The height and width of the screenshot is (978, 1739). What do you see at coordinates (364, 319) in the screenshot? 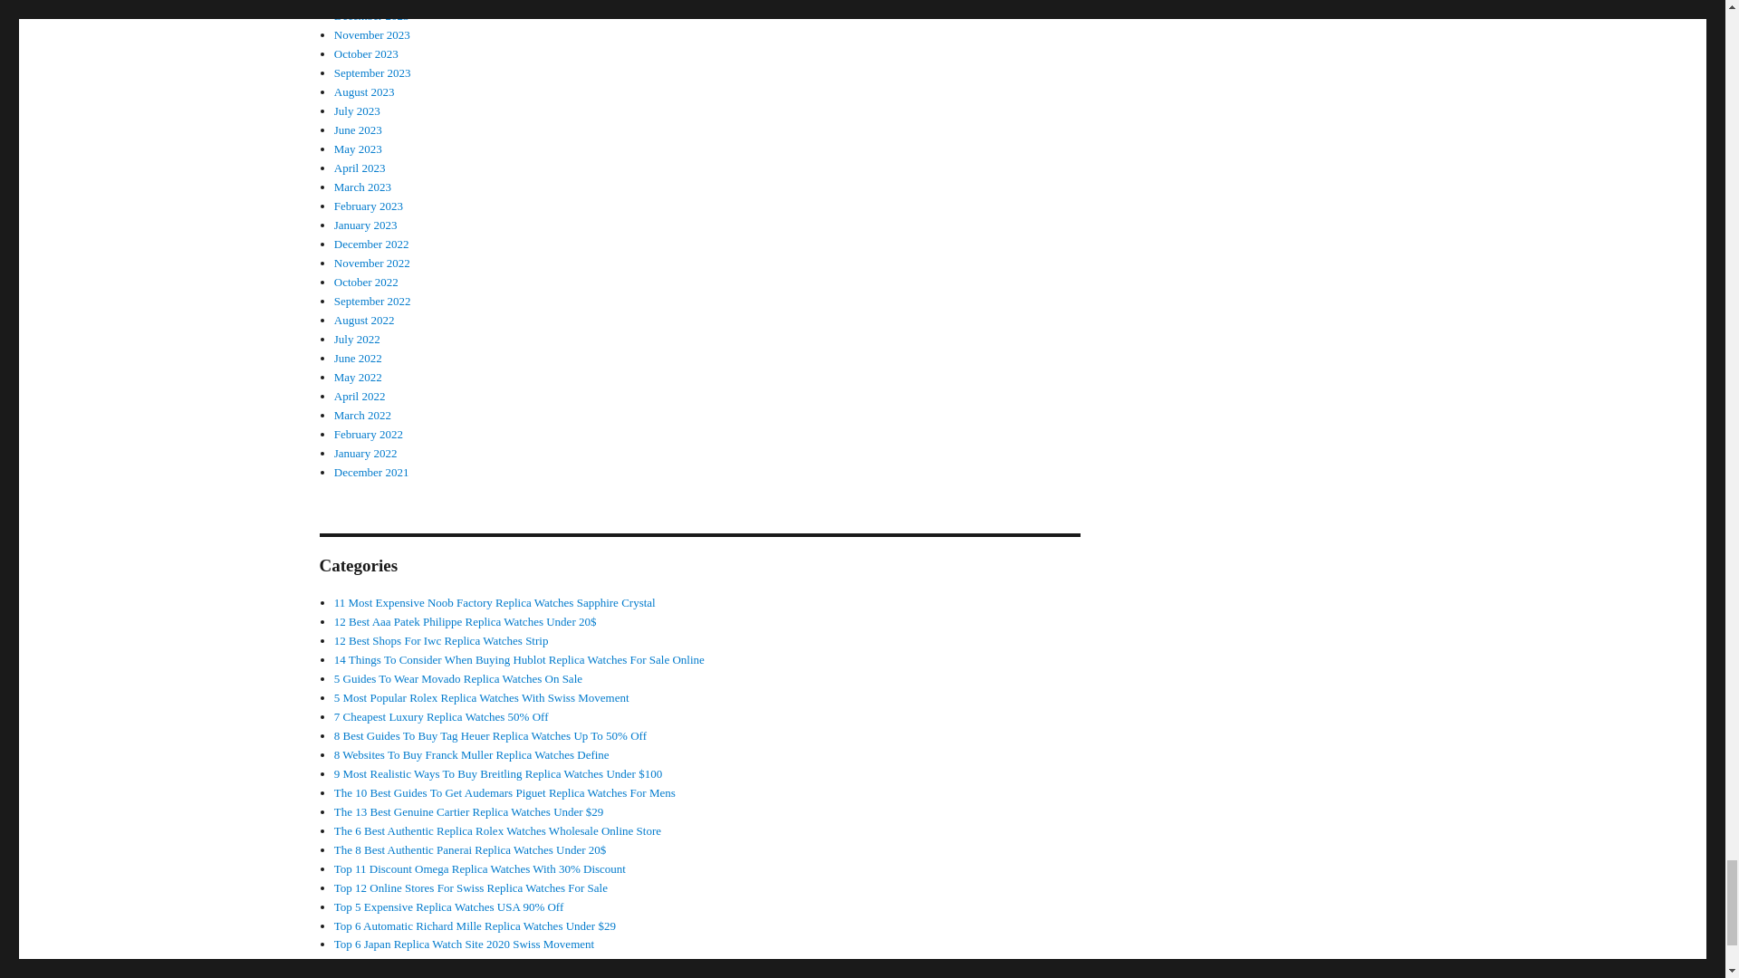
I see `August 2022` at bounding box center [364, 319].